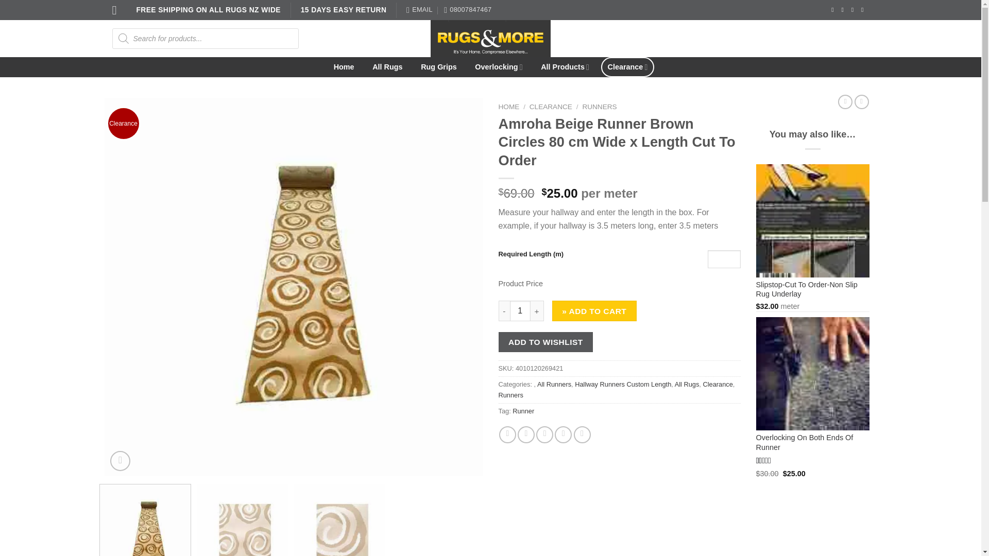  What do you see at coordinates (565, 67) in the screenshot?
I see `All Products` at bounding box center [565, 67].